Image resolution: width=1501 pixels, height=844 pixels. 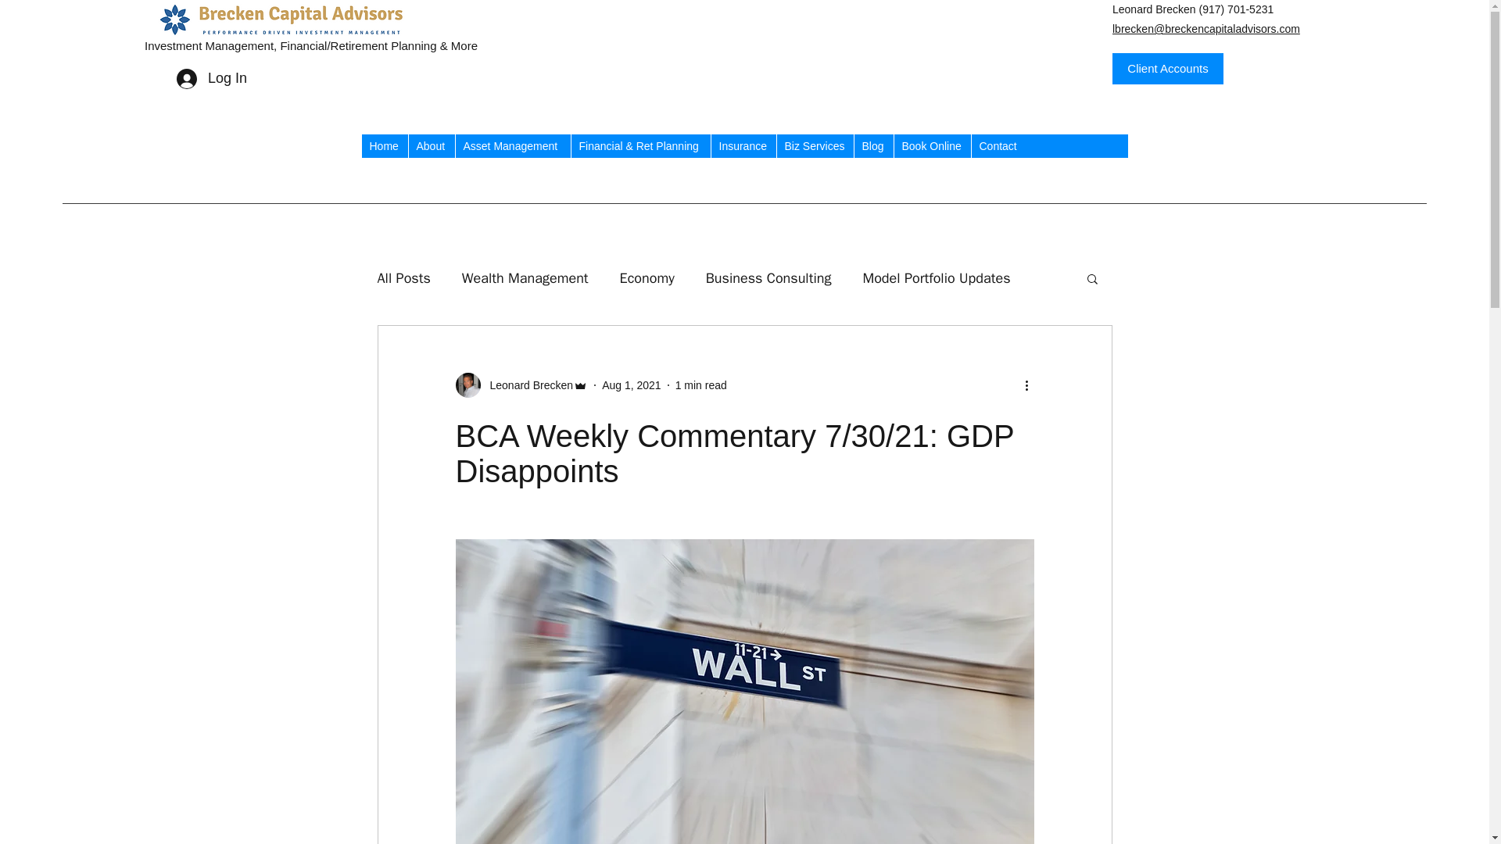 I want to click on Wealth Management, so click(x=525, y=278).